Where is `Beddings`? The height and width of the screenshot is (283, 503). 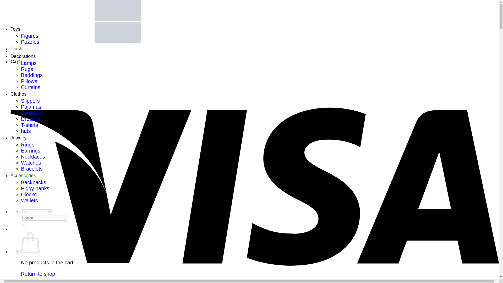 Beddings is located at coordinates (32, 75).